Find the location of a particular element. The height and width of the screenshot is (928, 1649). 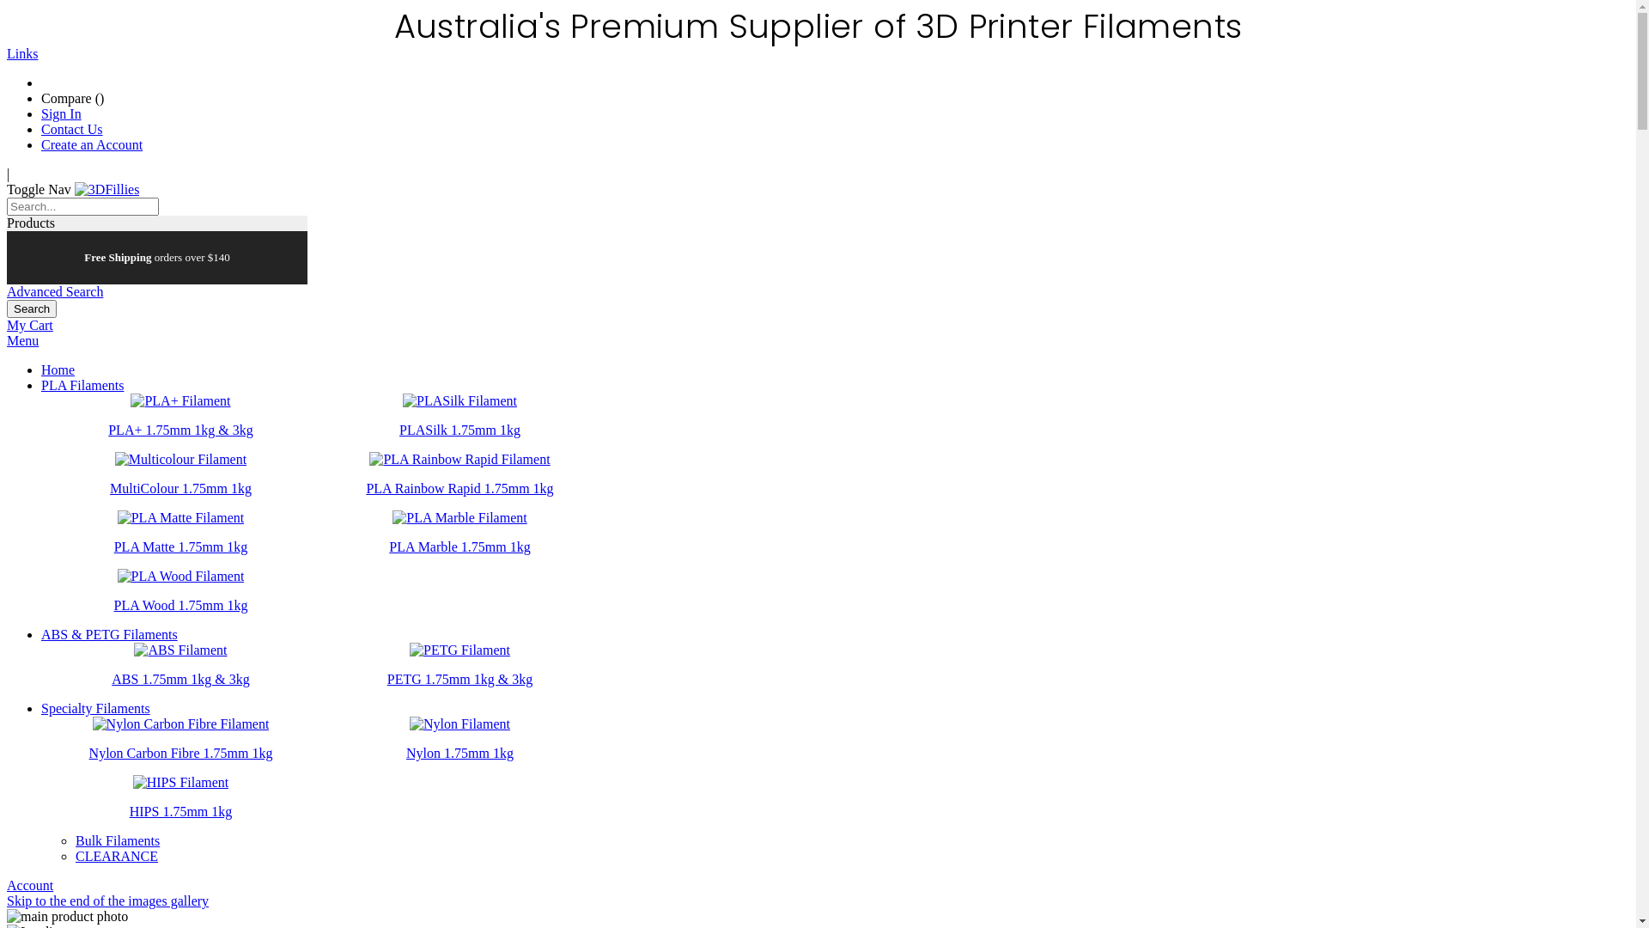

Bulk Filaments is located at coordinates (118, 840).